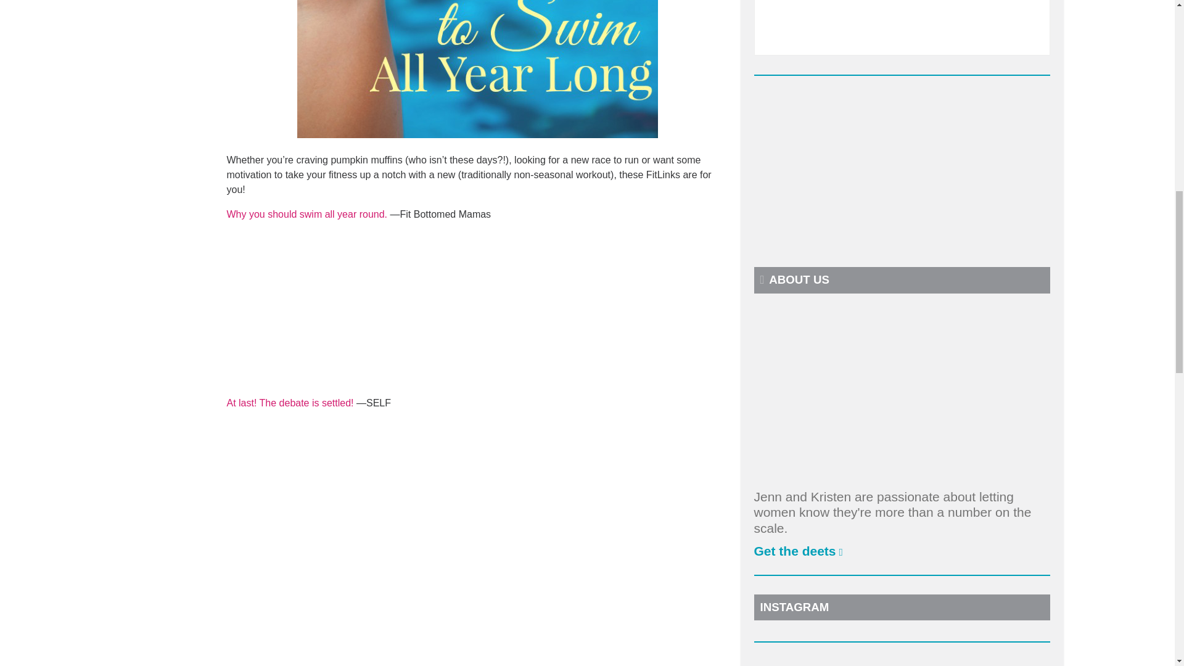  I want to click on do cardio first, so click(290, 403).